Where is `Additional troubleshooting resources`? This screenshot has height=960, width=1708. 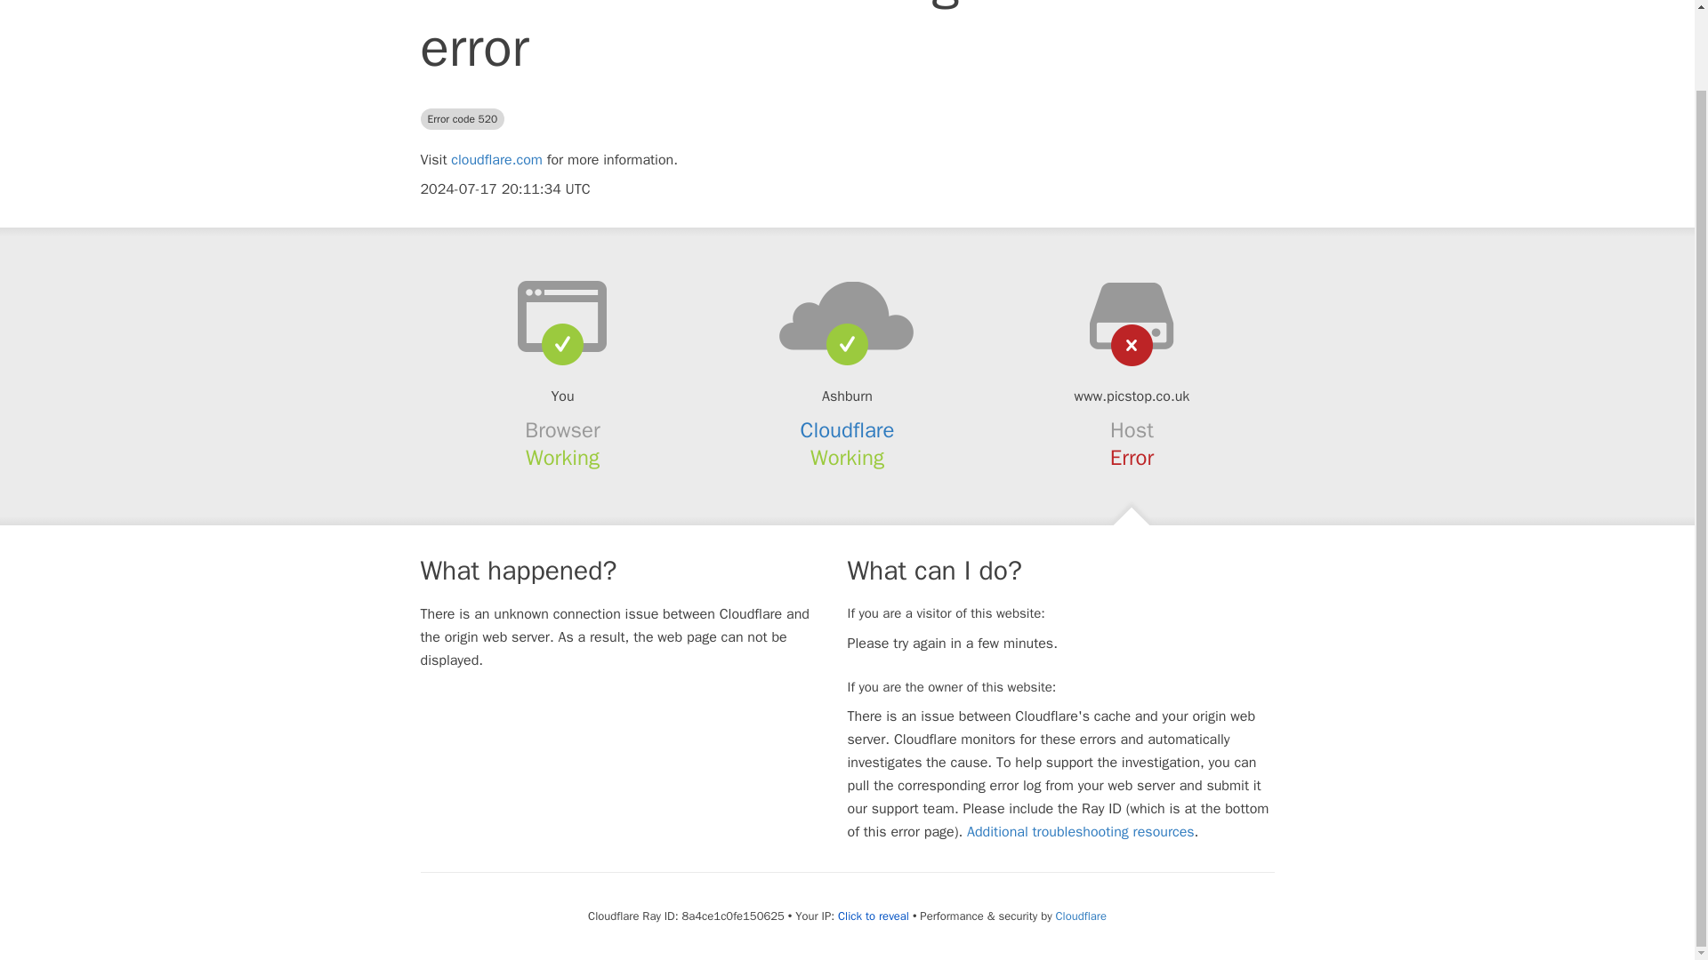
Additional troubleshooting resources is located at coordinates (1080, 832).